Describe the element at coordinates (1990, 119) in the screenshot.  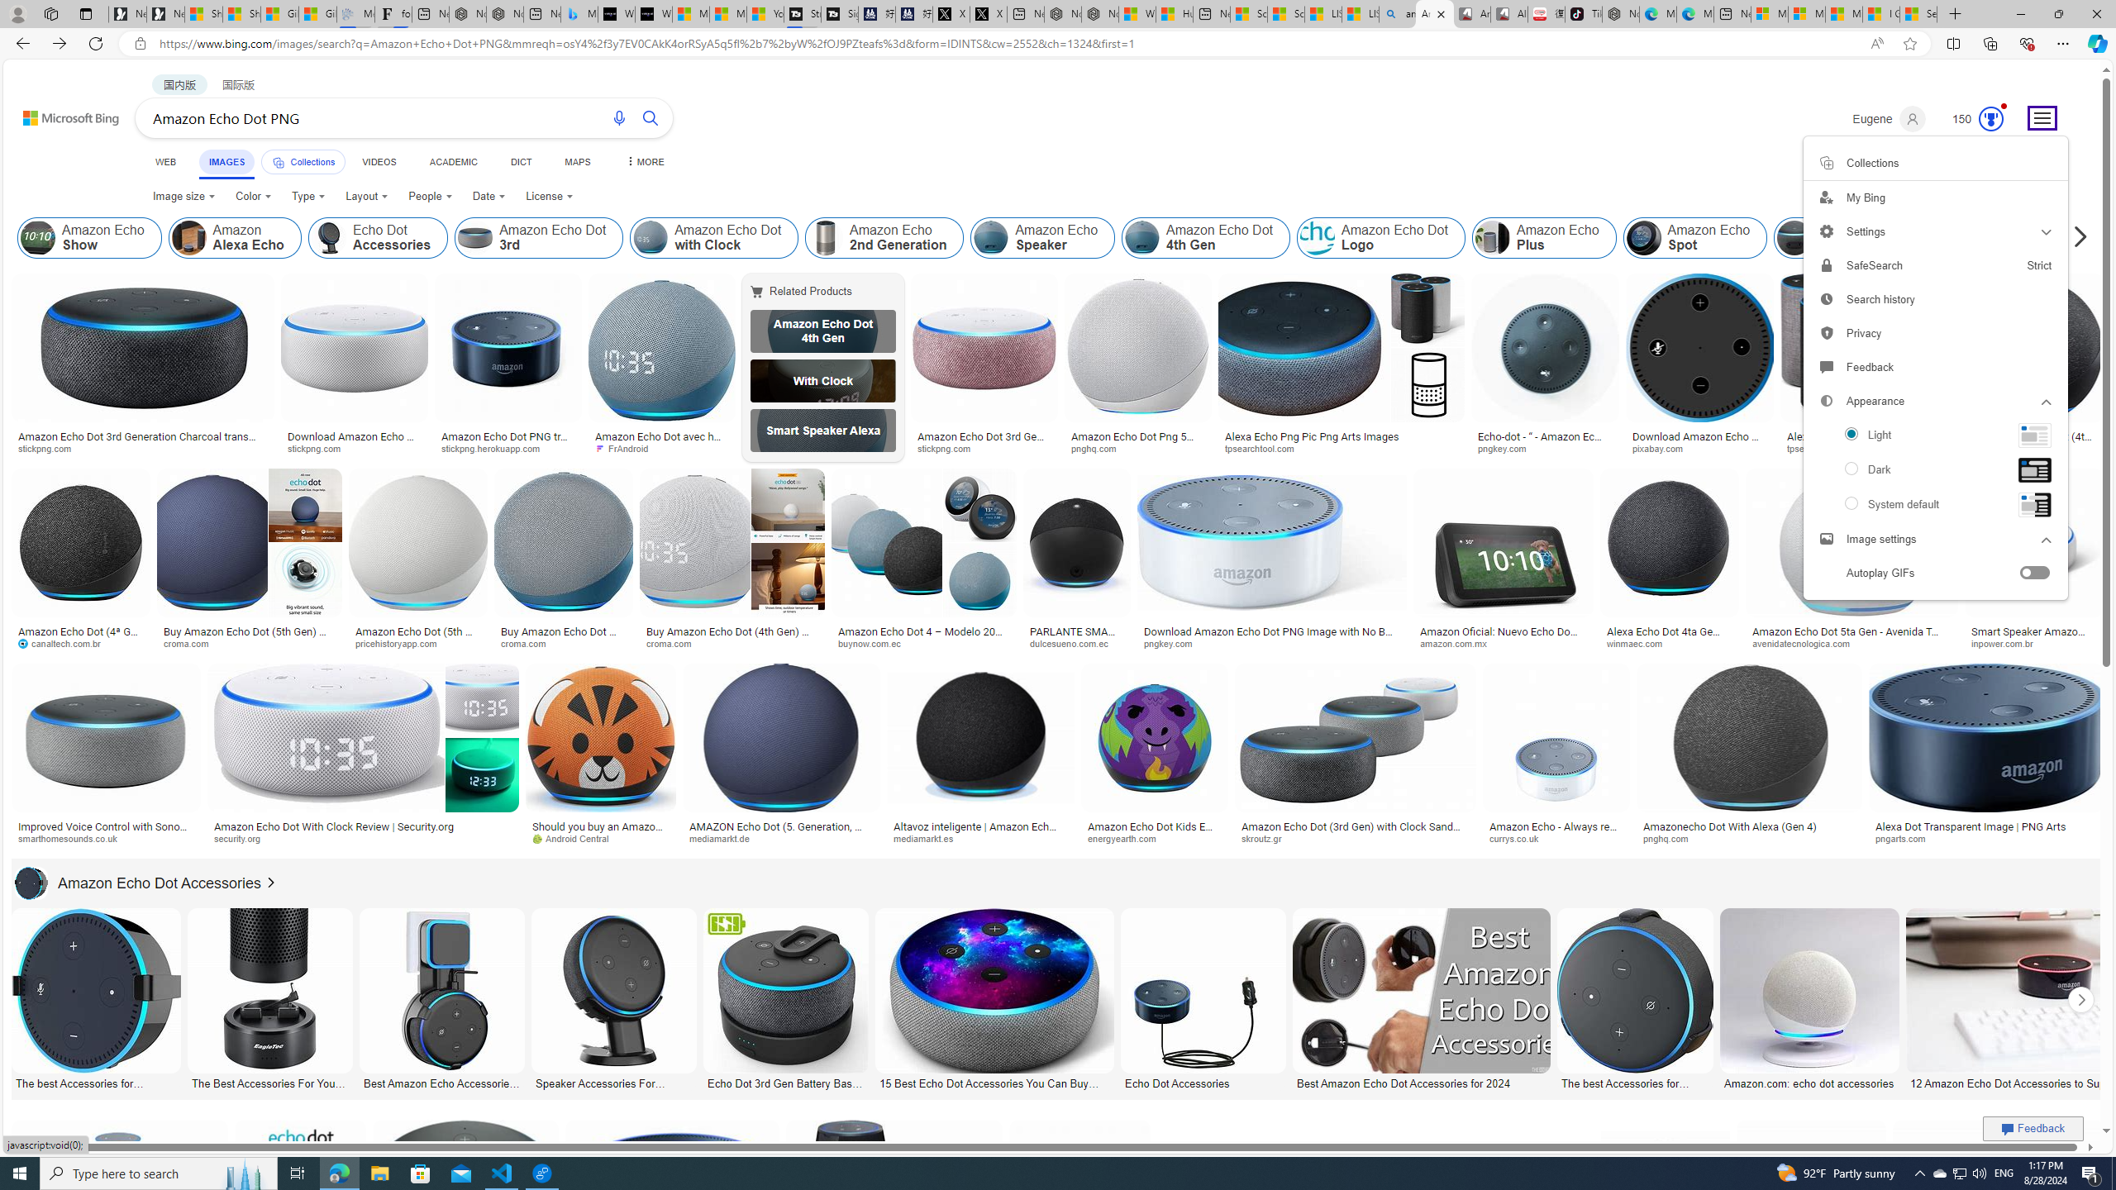
I see `Class: outer-circle-animation` at that location.